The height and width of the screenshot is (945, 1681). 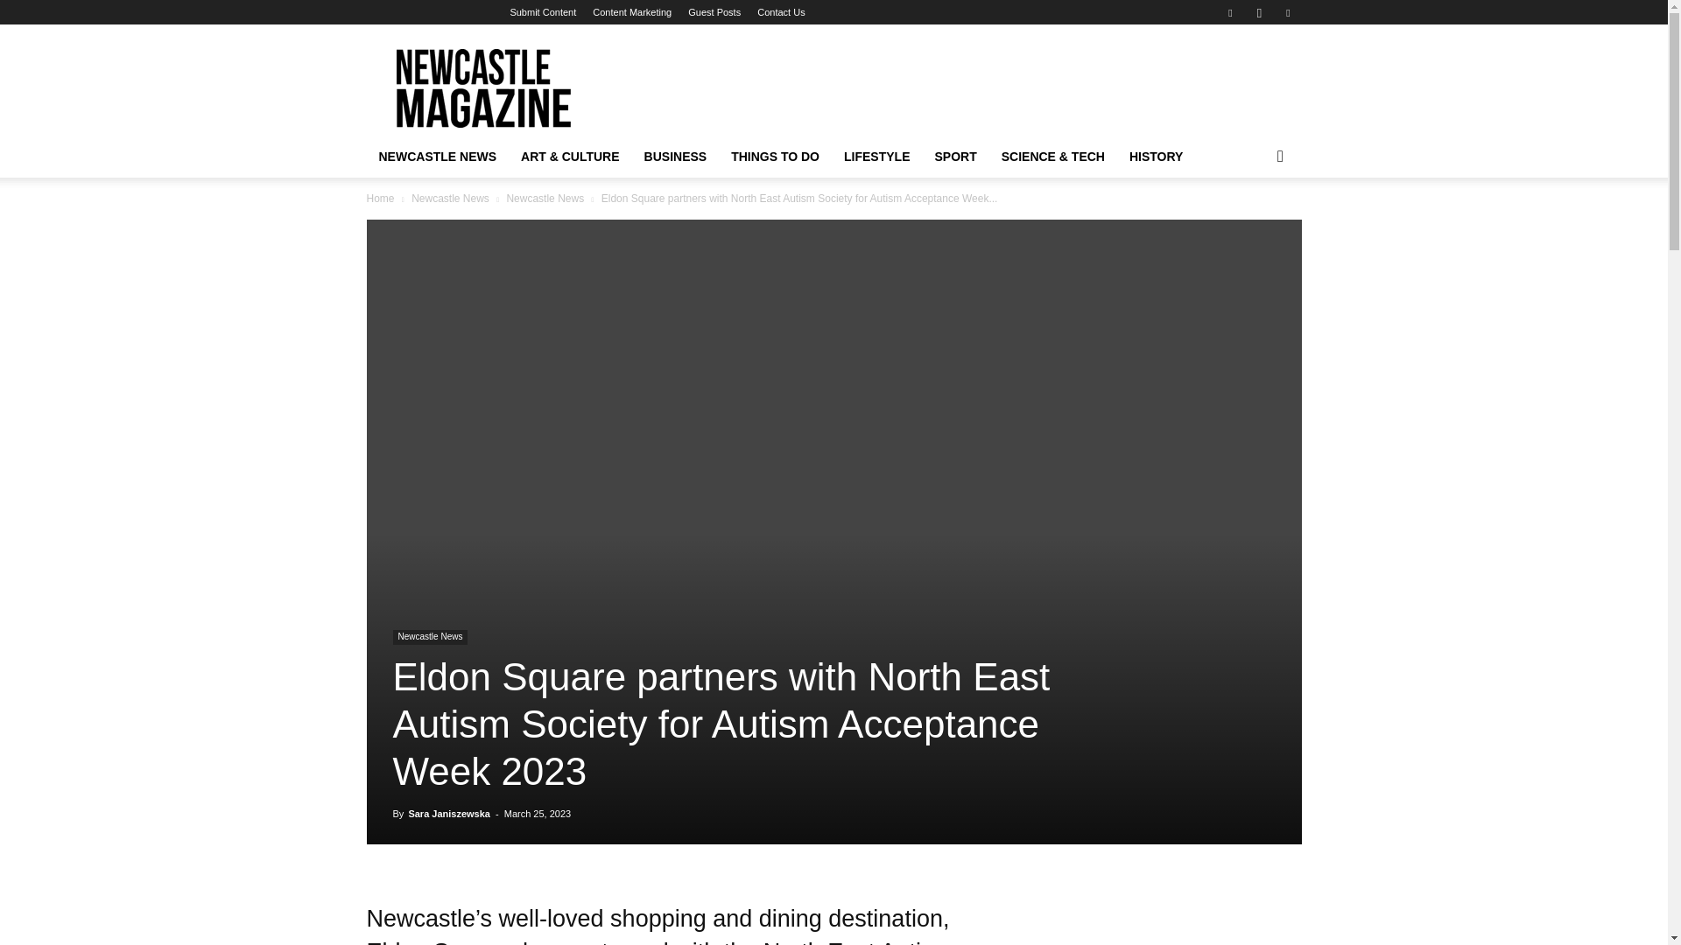 I want to click on Facebook, so click(x=1230, y=12).